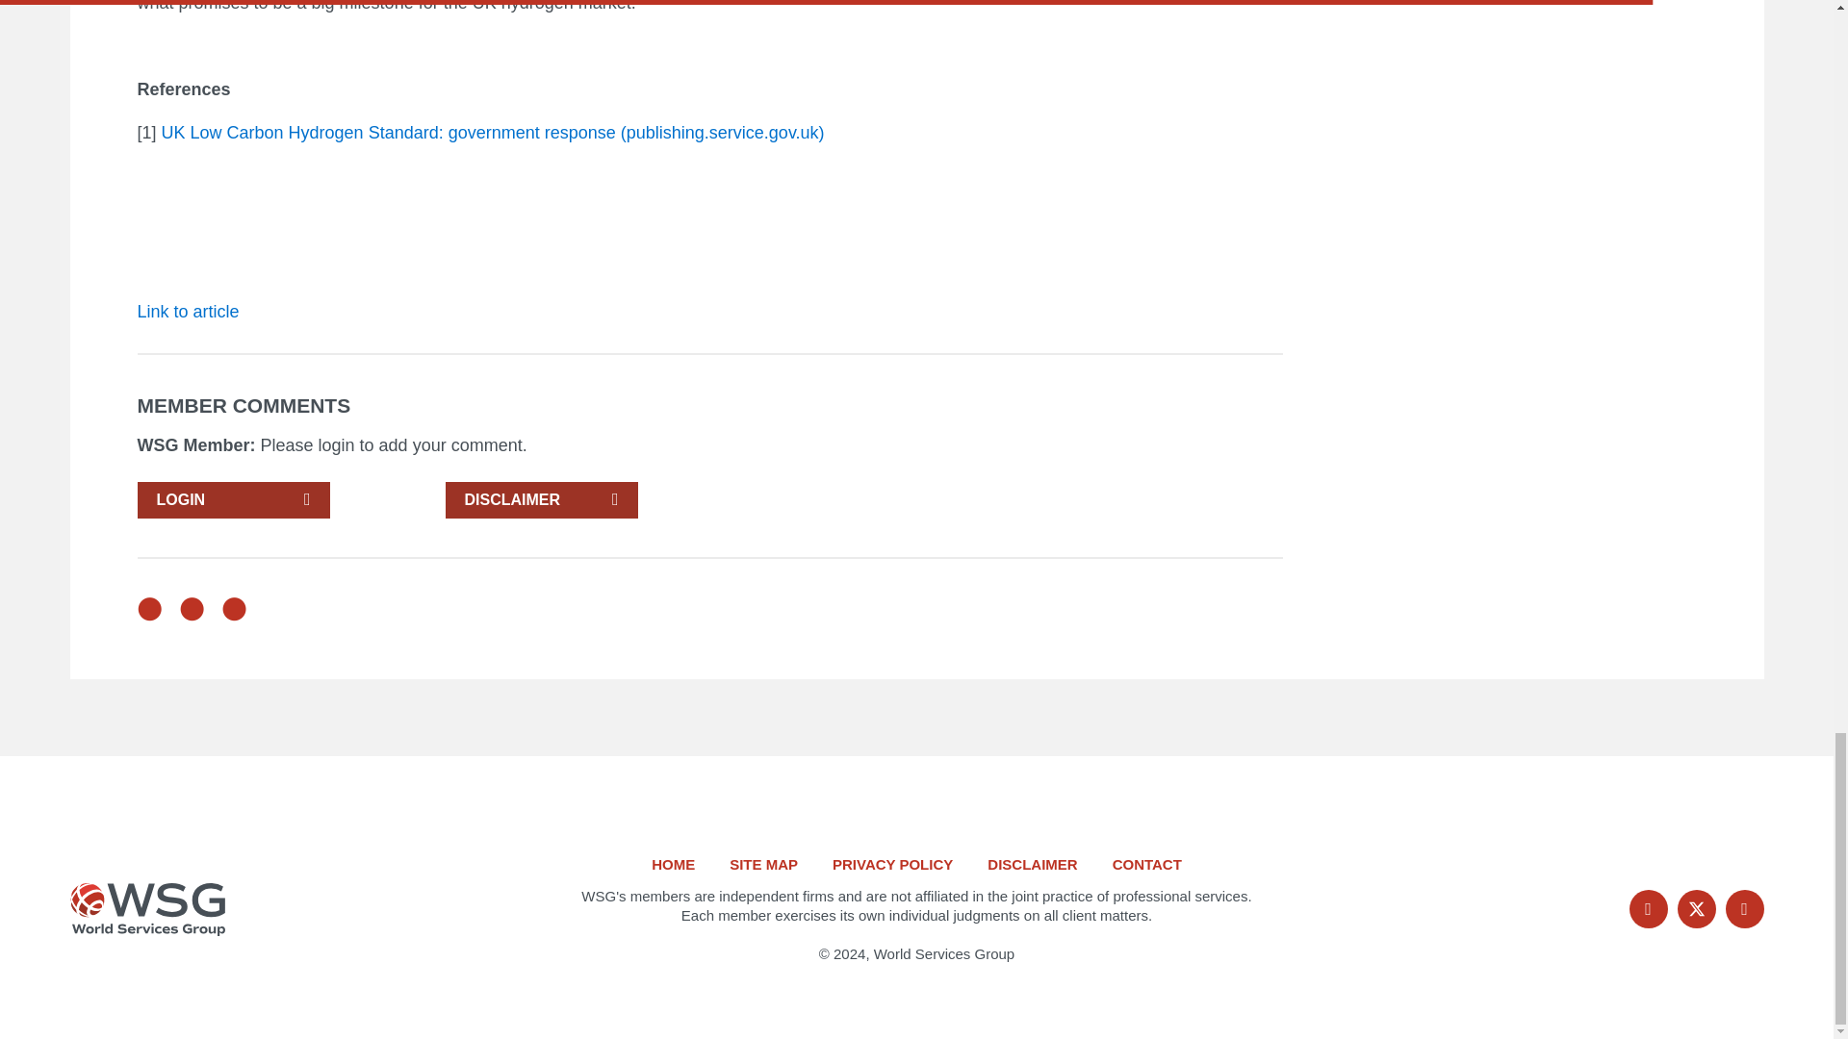  What do you see at coordinates (233, 500) in the screenshot?
I see `LOGIN` at bounding box center [233, 500].